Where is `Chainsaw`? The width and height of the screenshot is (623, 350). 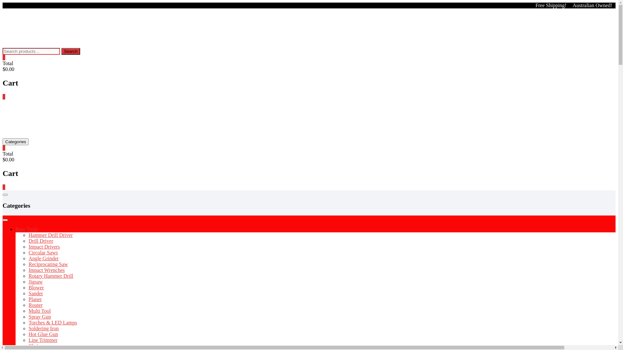 Chainsaw is located at coordinates (39, 346).